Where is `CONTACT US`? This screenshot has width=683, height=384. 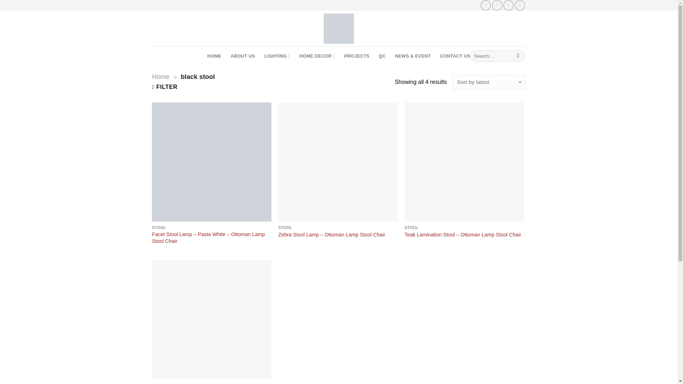 CONTACT US is located at coordinates (455, 56).